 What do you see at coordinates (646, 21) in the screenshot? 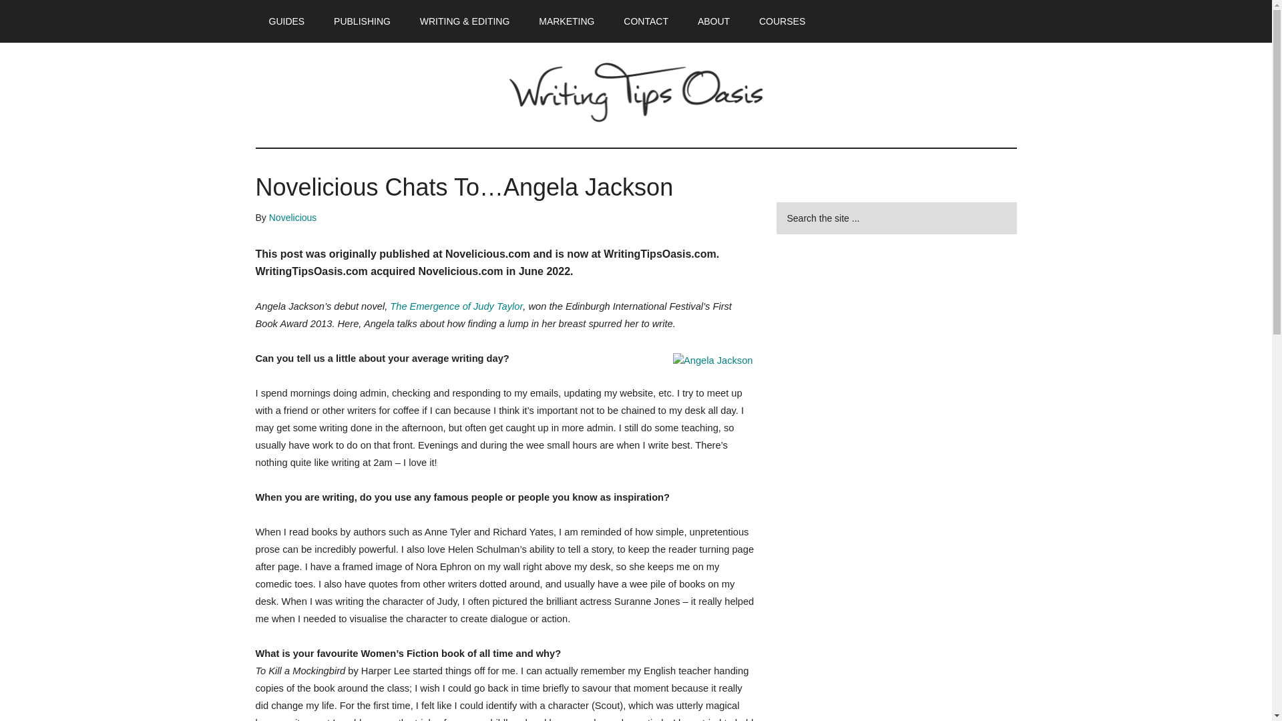
I see `CONTACT` at bounding box center [646, 21].